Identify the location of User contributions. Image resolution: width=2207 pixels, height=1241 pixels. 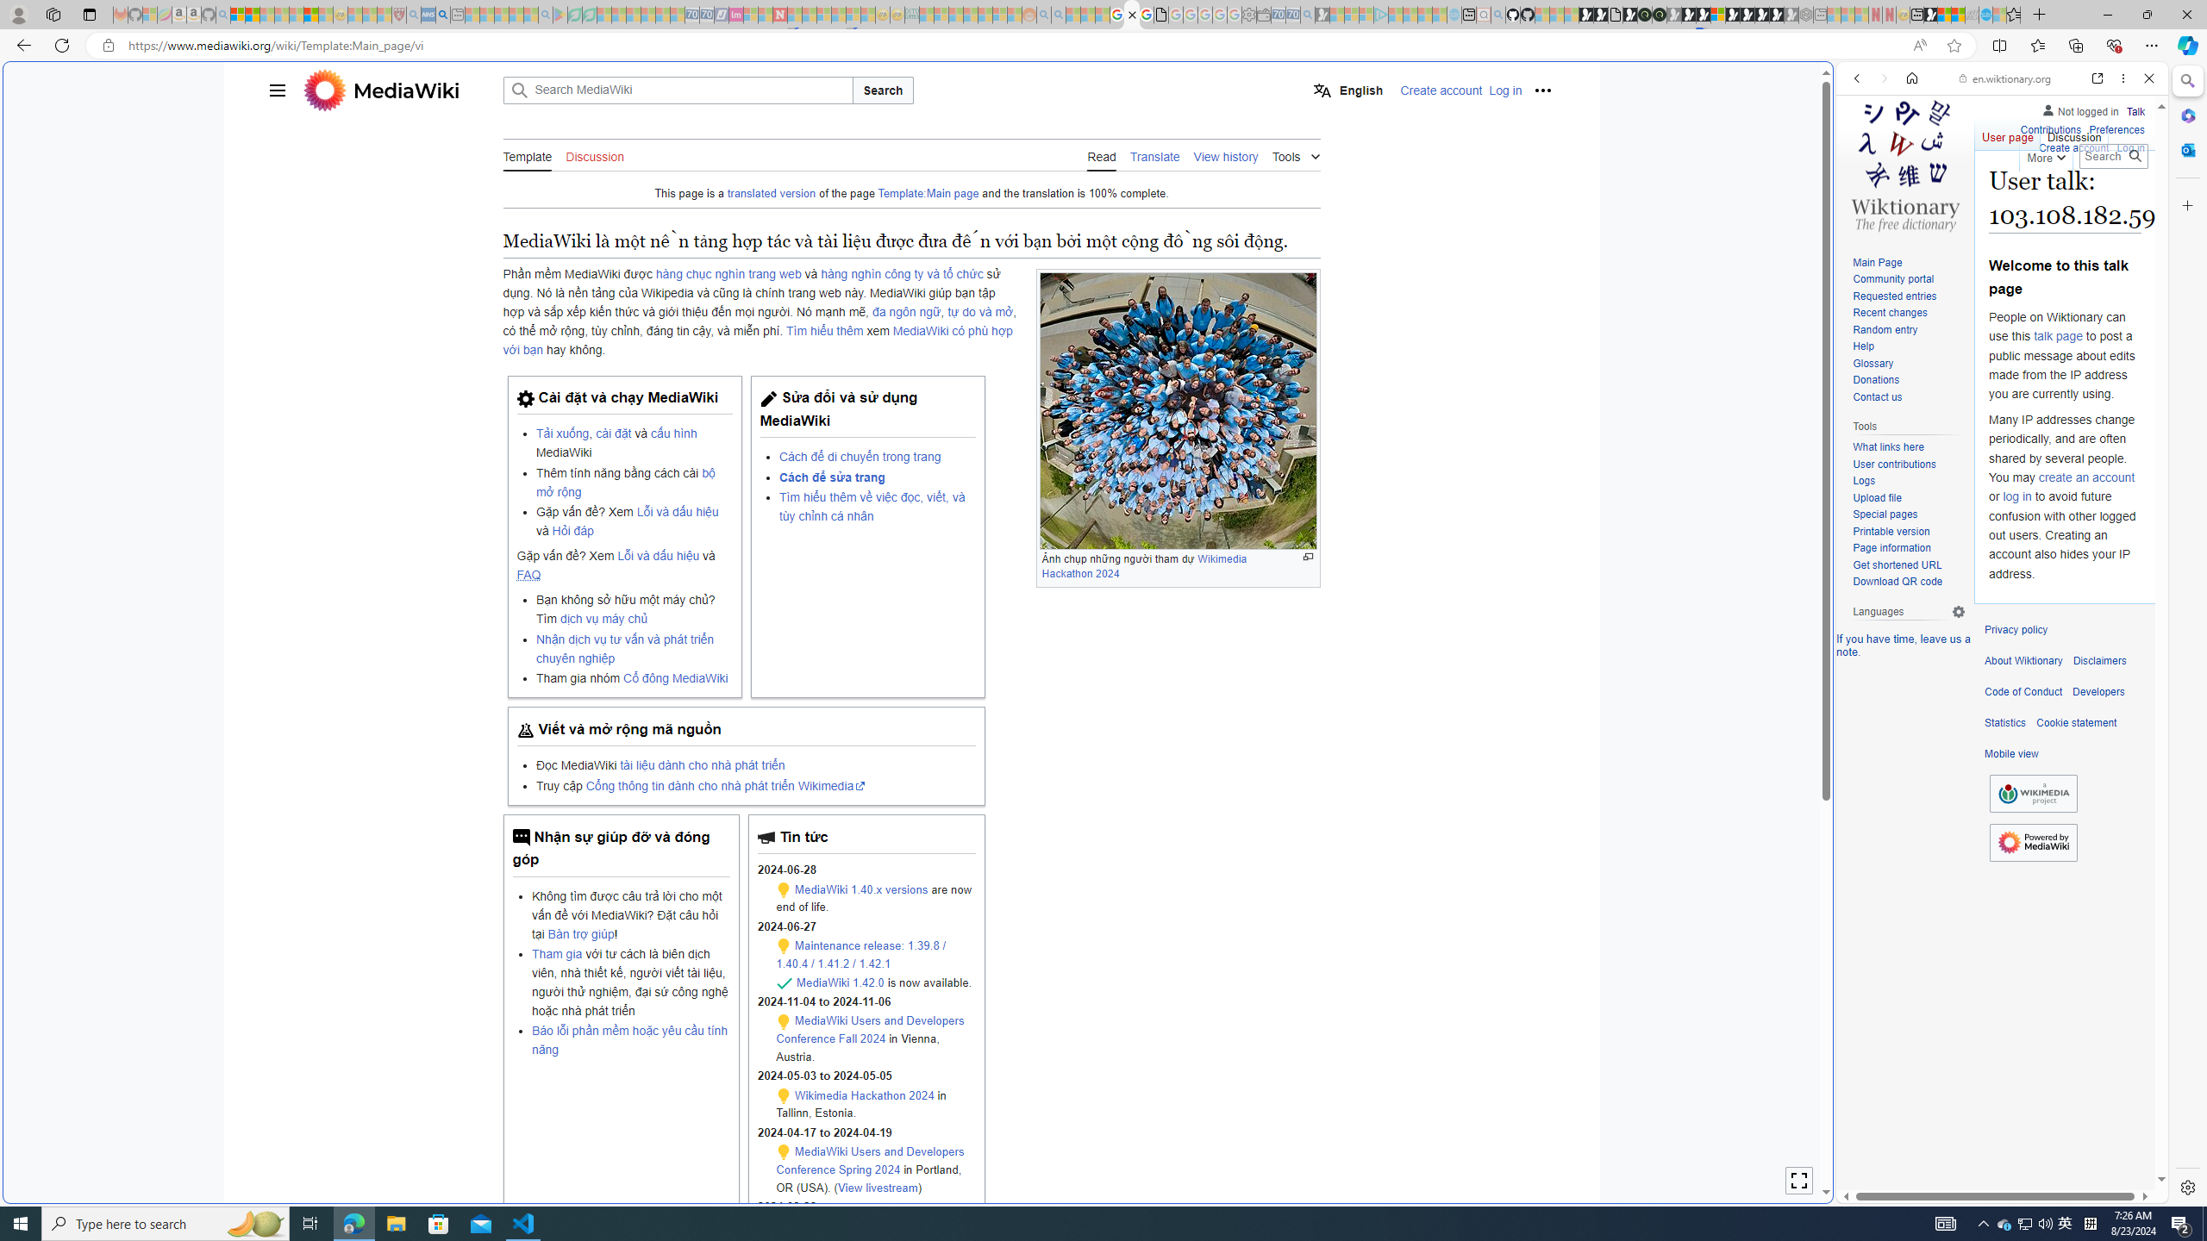
(1893, 464).